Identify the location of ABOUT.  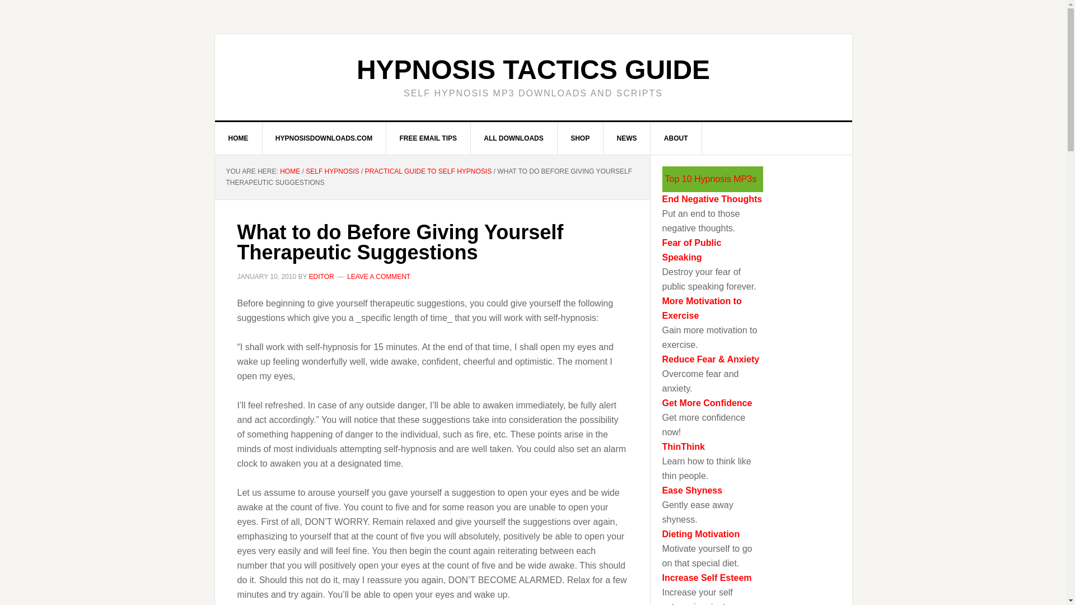
(676, 138).